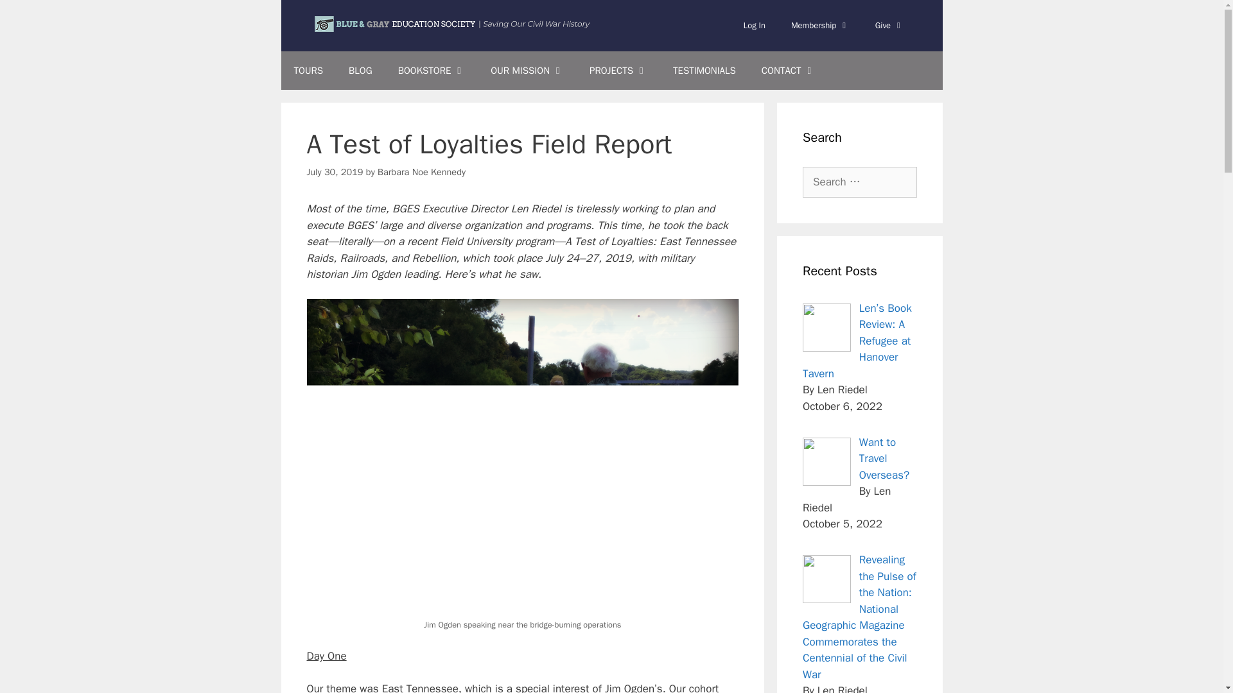 The width and height of the screenshot is (1233, 693). I want to click on BLOG, so click(360, 71).